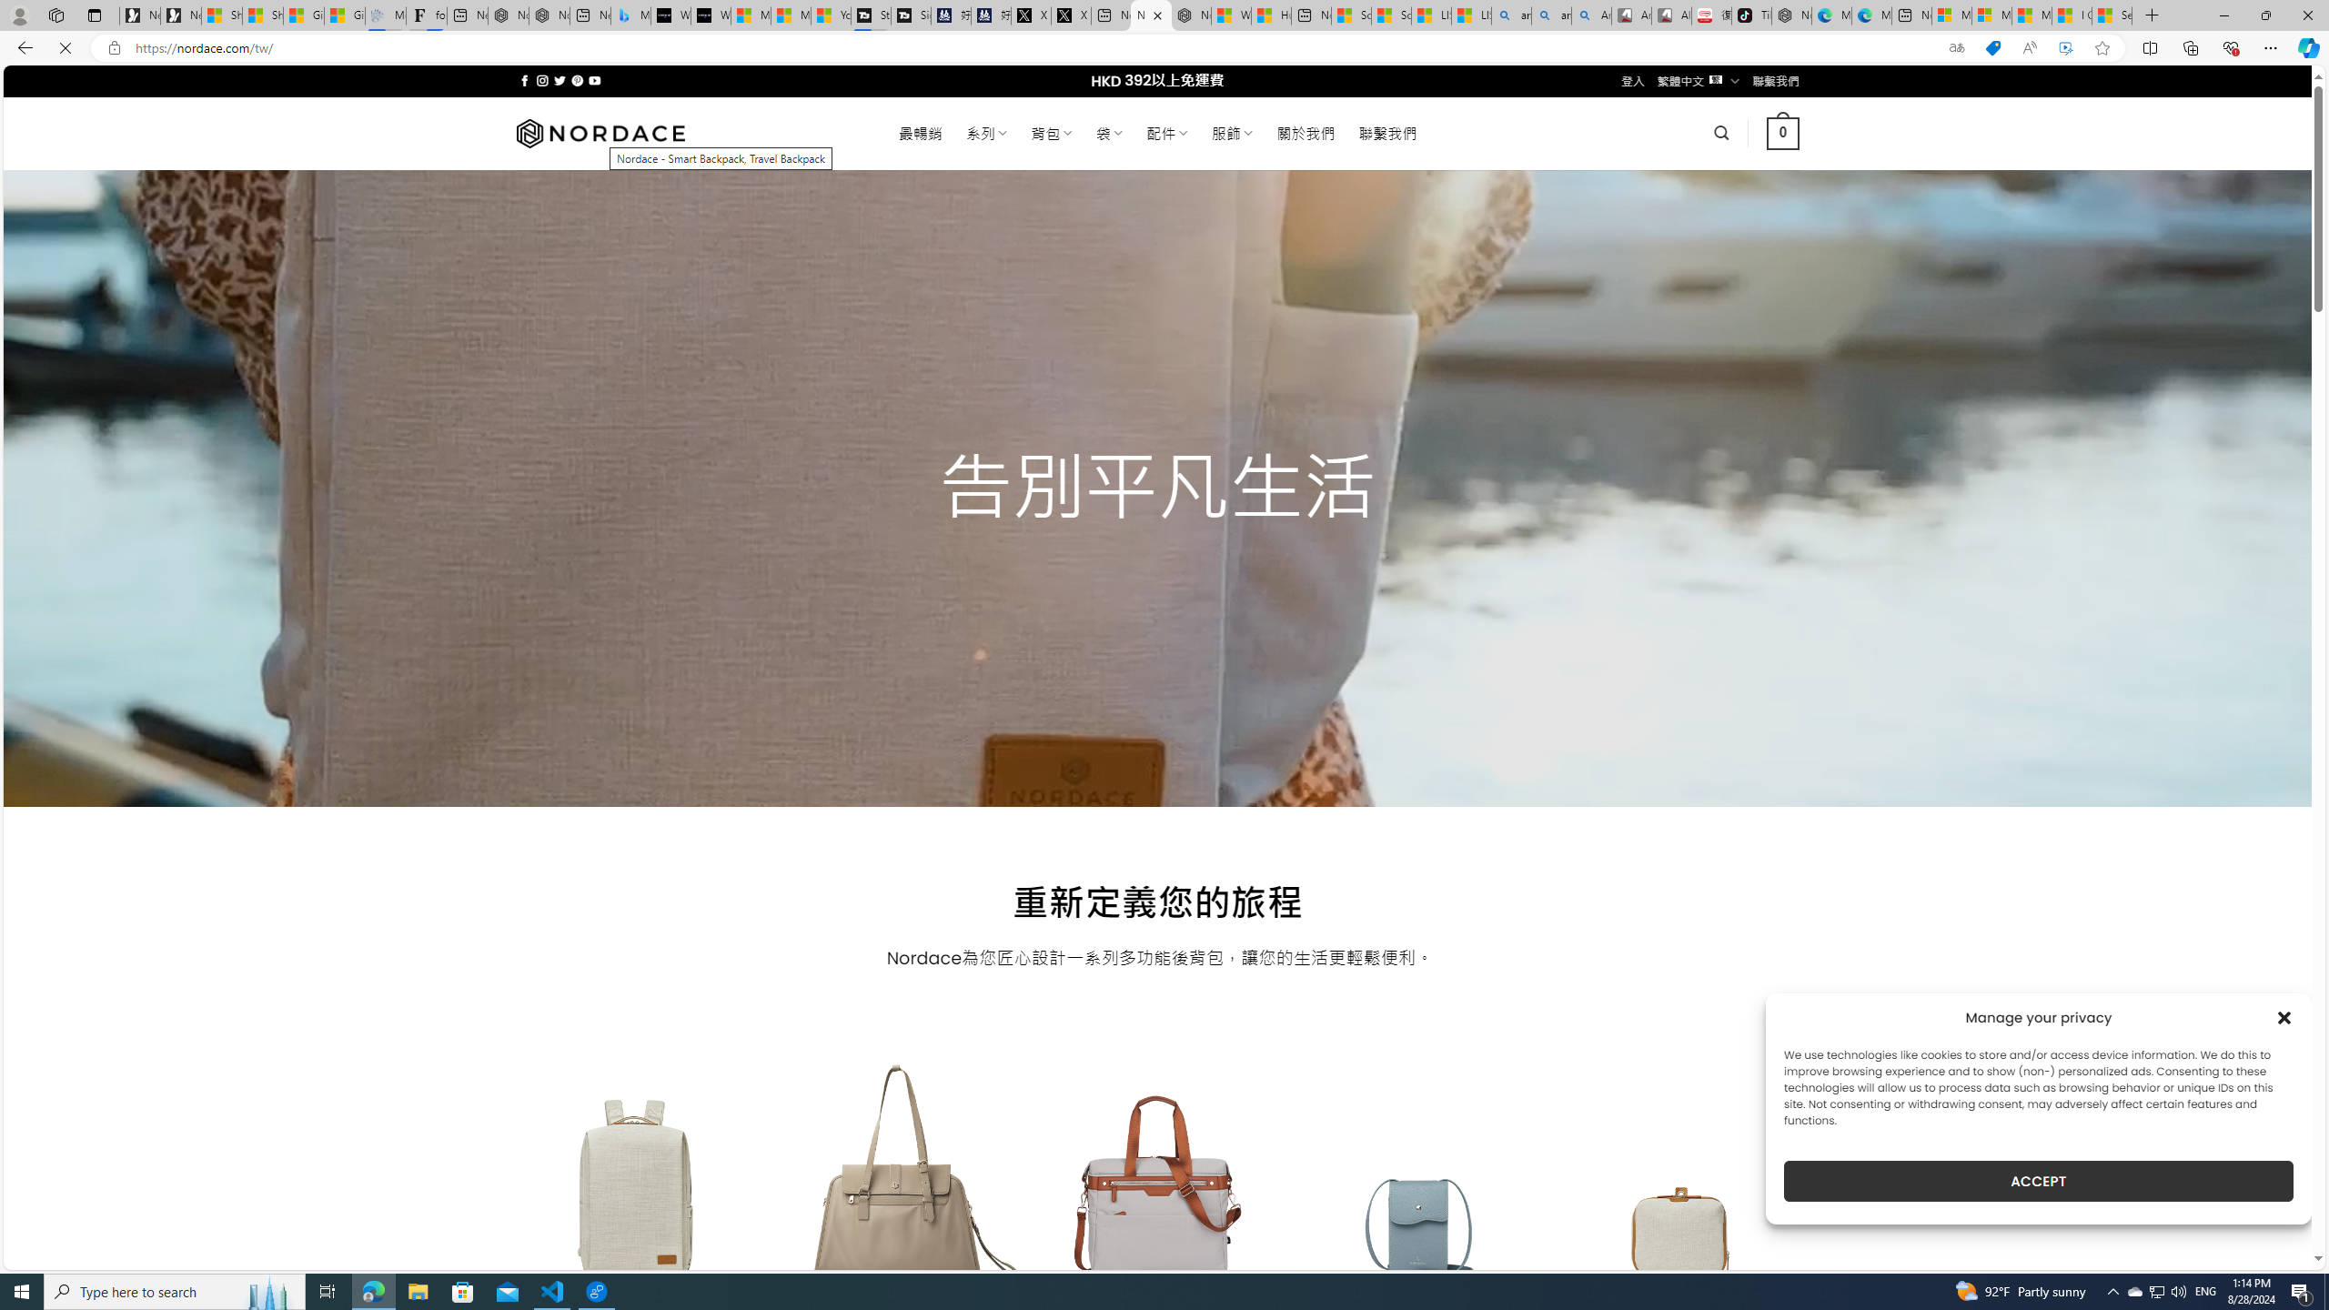 This screenshot has height=1310, width=2329. What do you see at coordinates (1590, 15) in the screenshot?
I see `Amazon Echo Robot - Search Images` at bounding box center [1590, 15].